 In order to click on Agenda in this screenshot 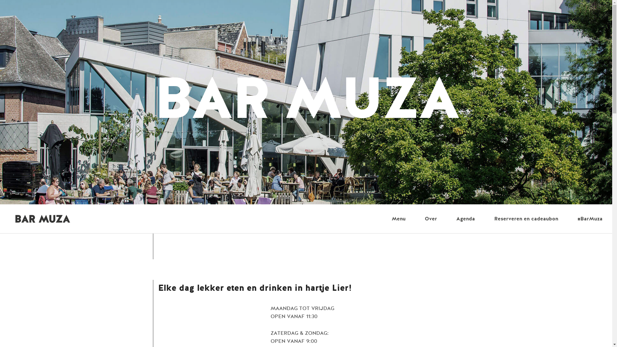, I will do `click(466, 219)`.